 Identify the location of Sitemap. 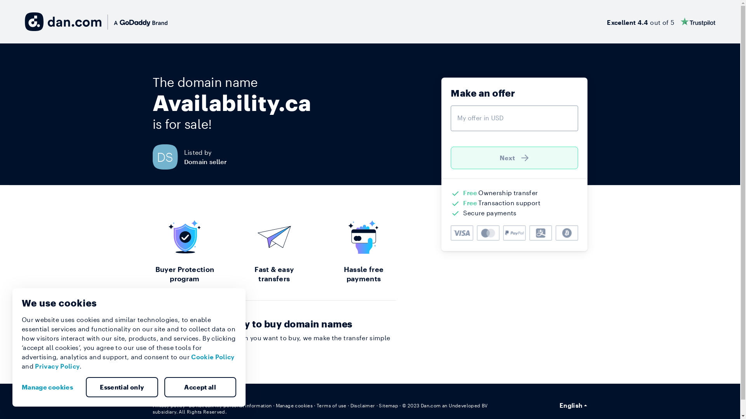
(389, 405).